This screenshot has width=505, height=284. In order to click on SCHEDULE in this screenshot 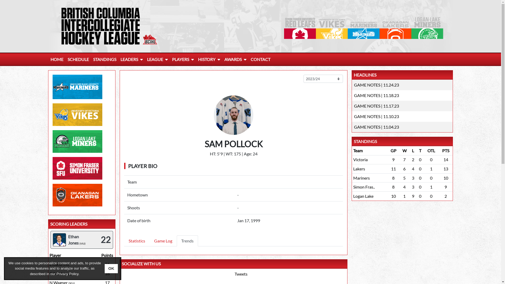, I will do `click(78, 59)`.